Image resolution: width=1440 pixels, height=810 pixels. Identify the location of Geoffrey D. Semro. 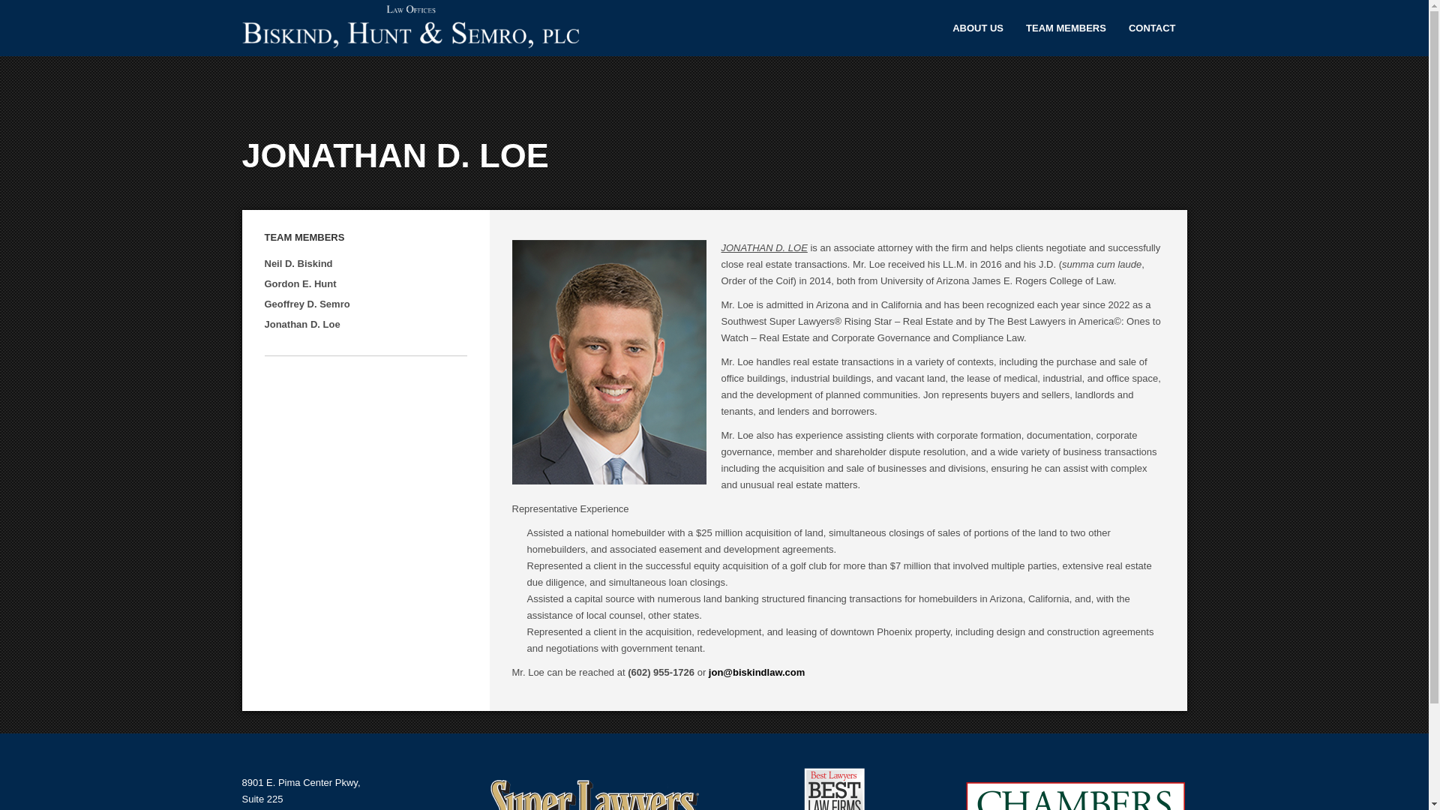
(306, 318).